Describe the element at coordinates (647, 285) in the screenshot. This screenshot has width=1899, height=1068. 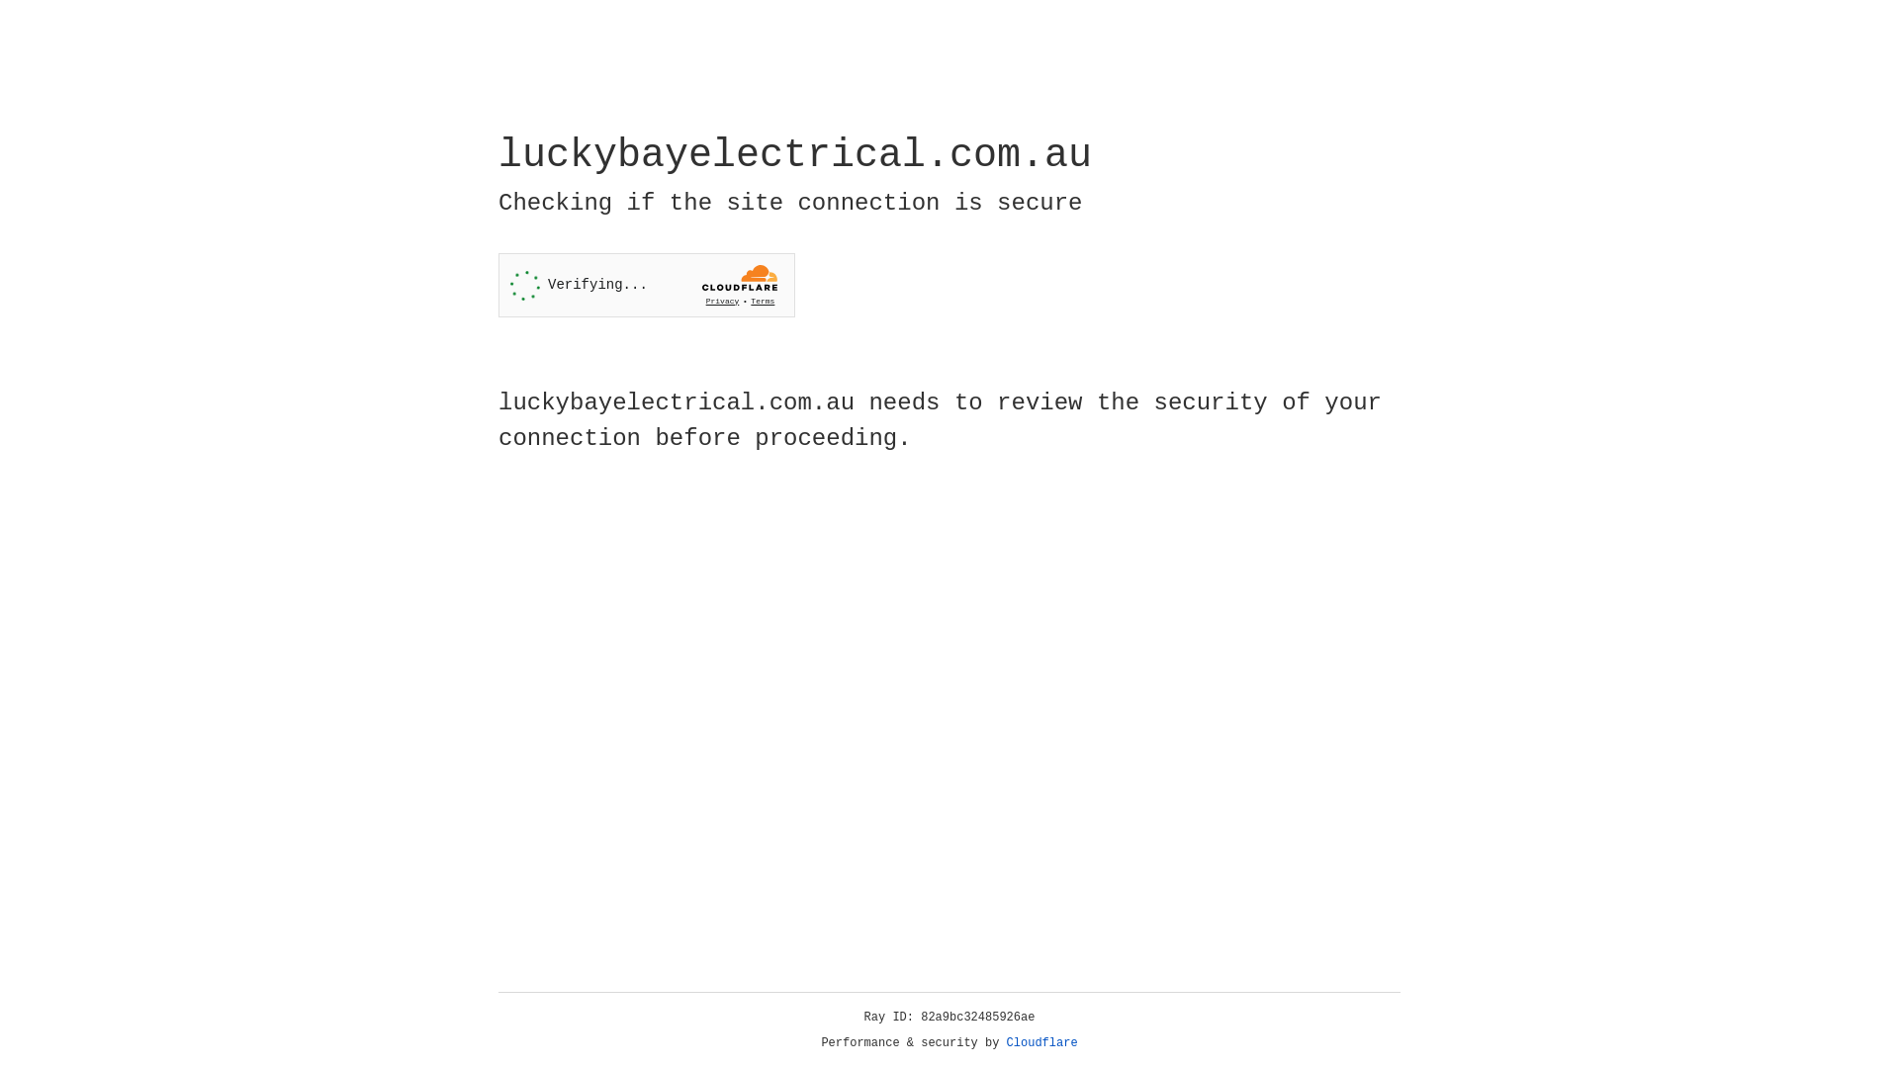
I see `Widget containing a Cloudflare security challenge` at that location.